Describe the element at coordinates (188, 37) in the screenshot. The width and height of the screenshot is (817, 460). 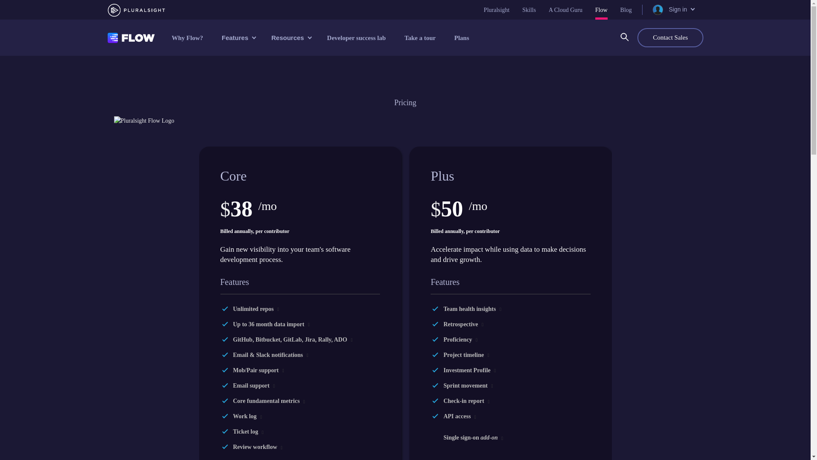
I see `Why Flow?` at that location.